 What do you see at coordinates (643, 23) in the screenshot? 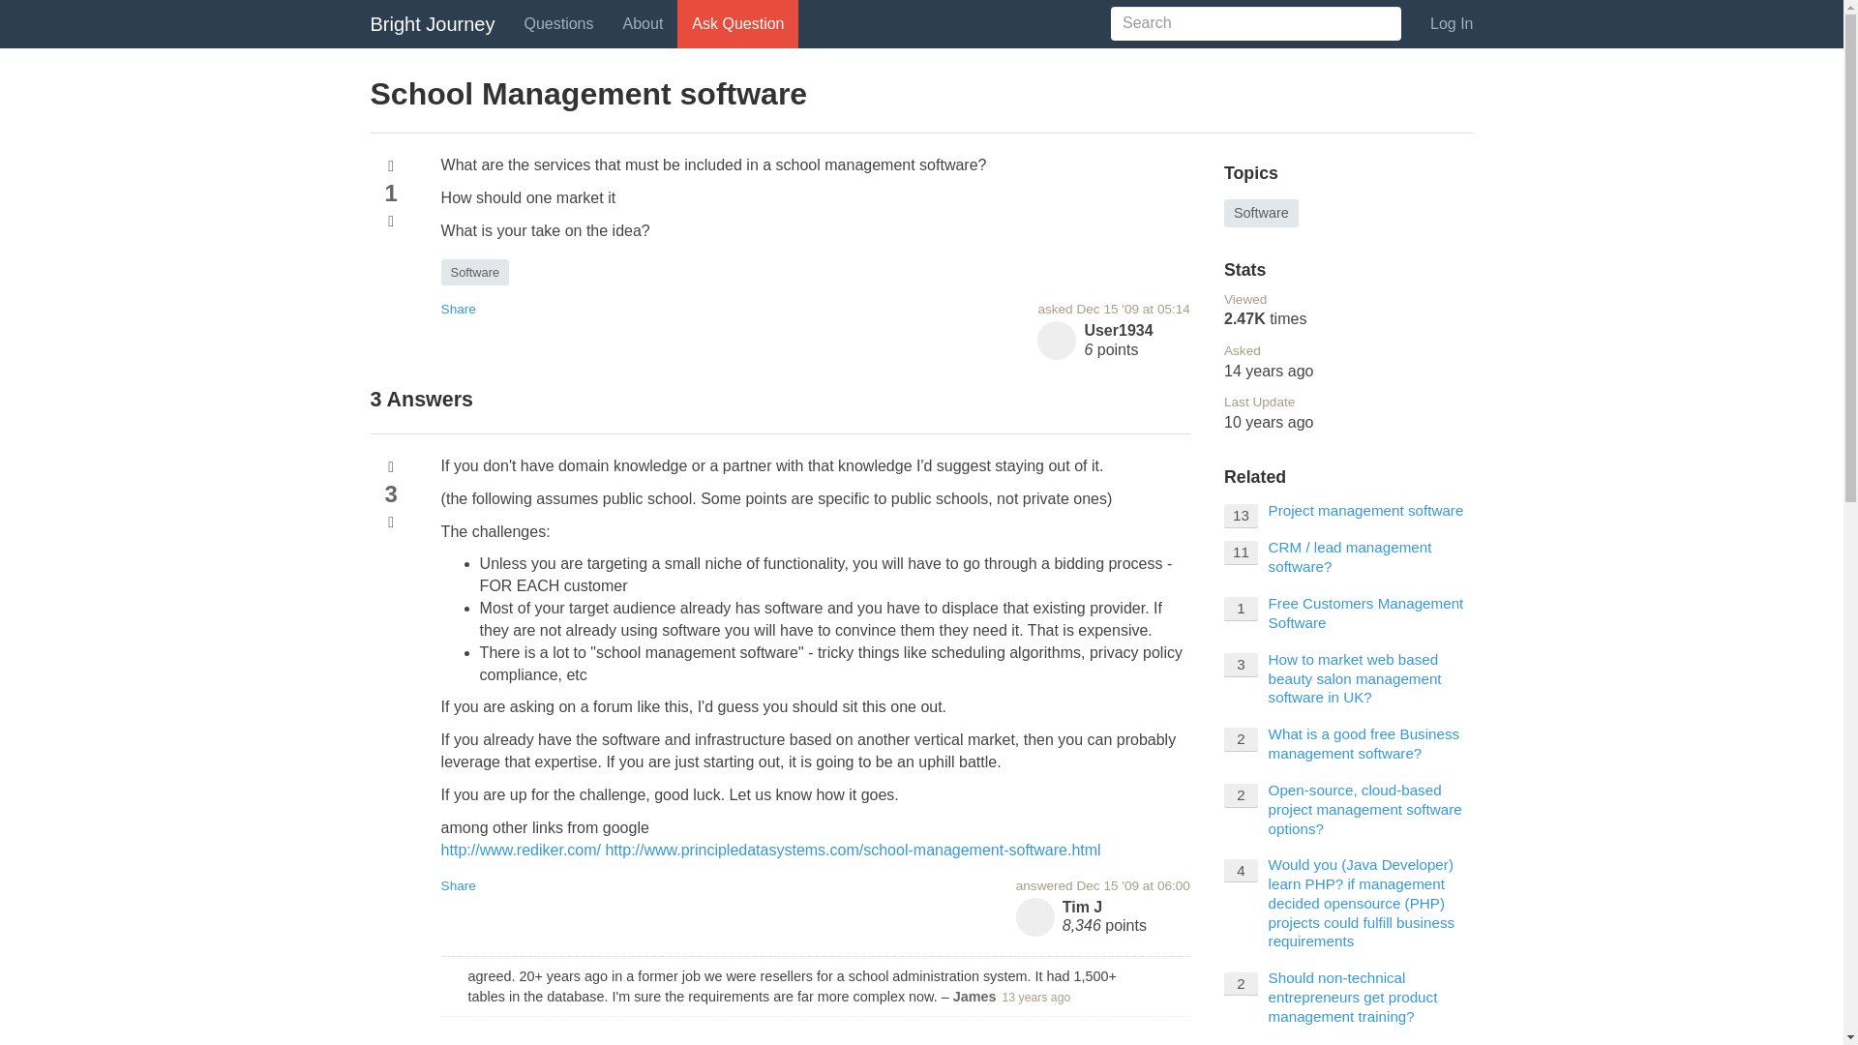
I see `About` at bounding box center [643, 23].